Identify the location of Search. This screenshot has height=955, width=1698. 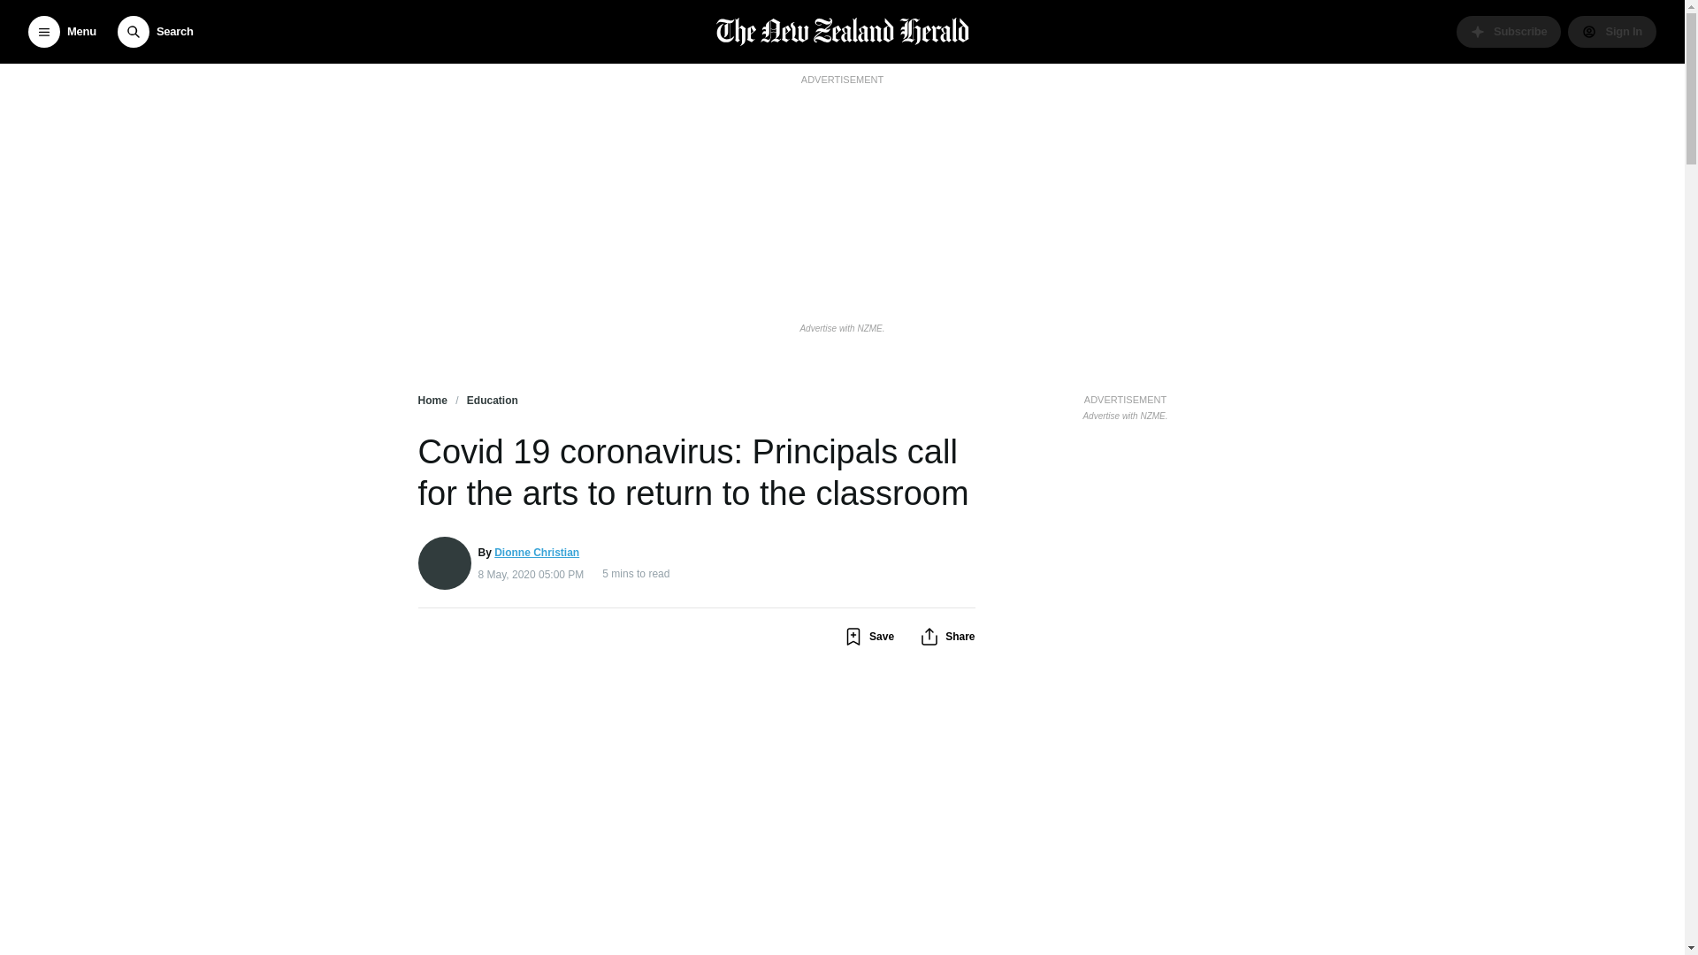
(155, 32).